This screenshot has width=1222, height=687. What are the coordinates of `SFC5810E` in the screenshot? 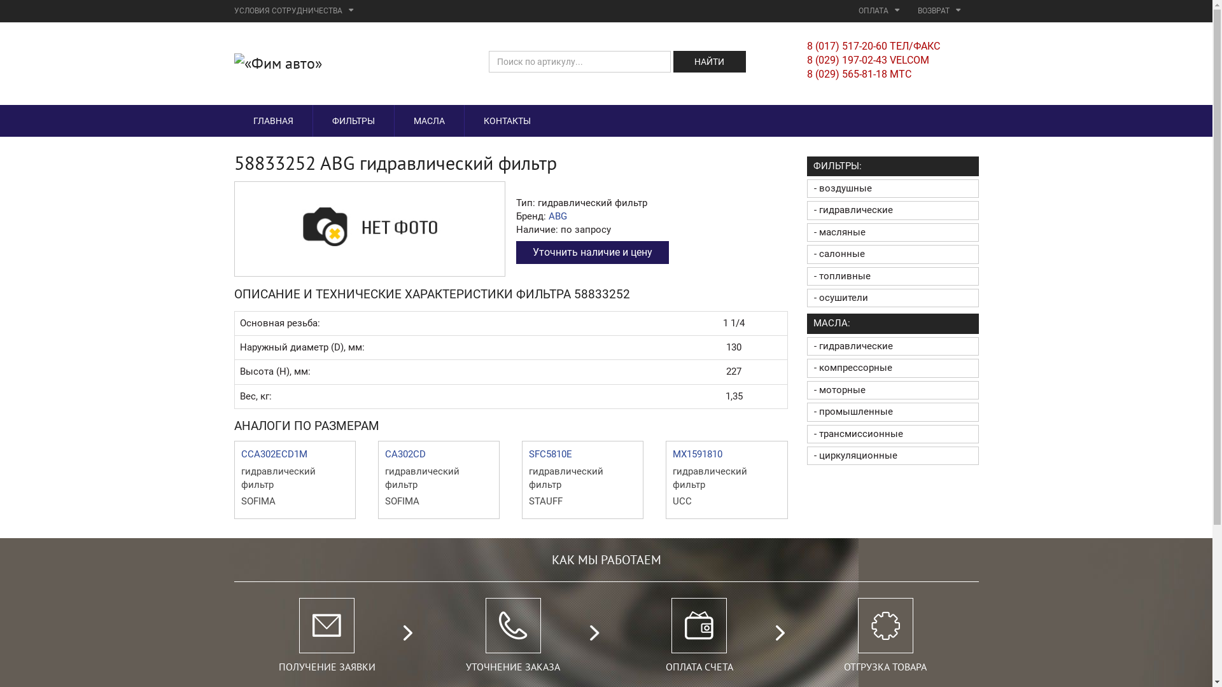 It's located at (551, 454).